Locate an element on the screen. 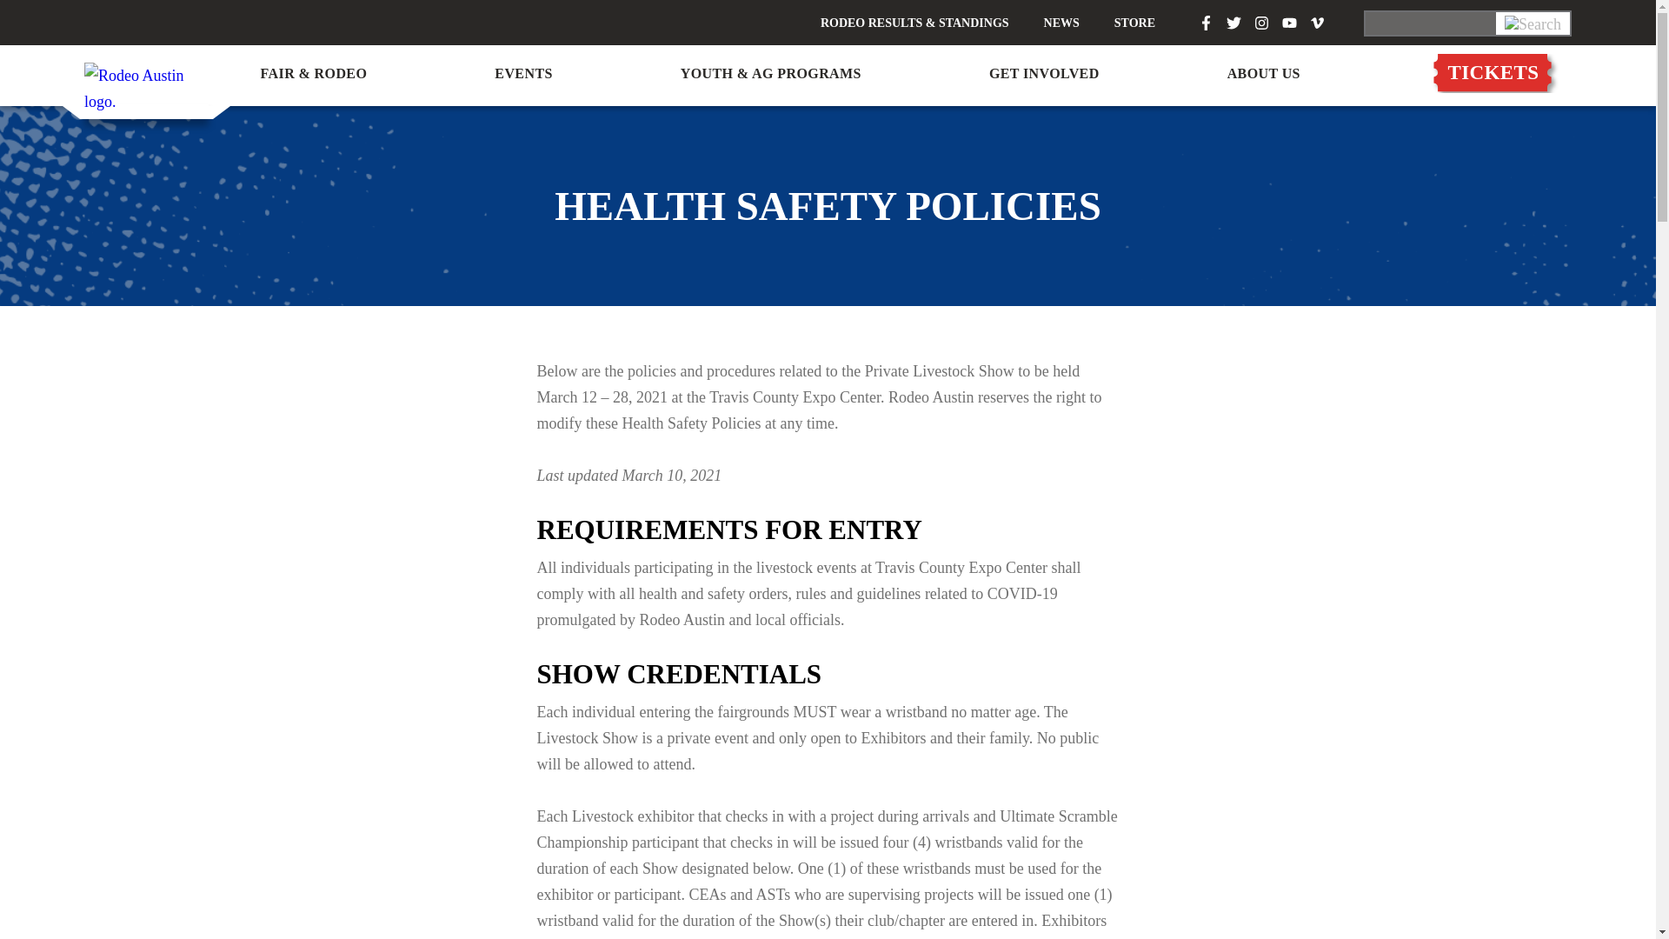  Vimeo is located at coordinates (1318, 23).